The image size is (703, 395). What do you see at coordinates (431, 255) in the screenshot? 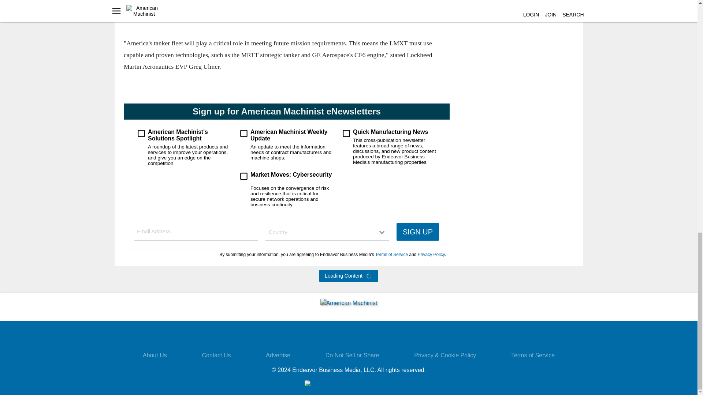
I see `Privacy Policy` at bounding box center [431, 255].